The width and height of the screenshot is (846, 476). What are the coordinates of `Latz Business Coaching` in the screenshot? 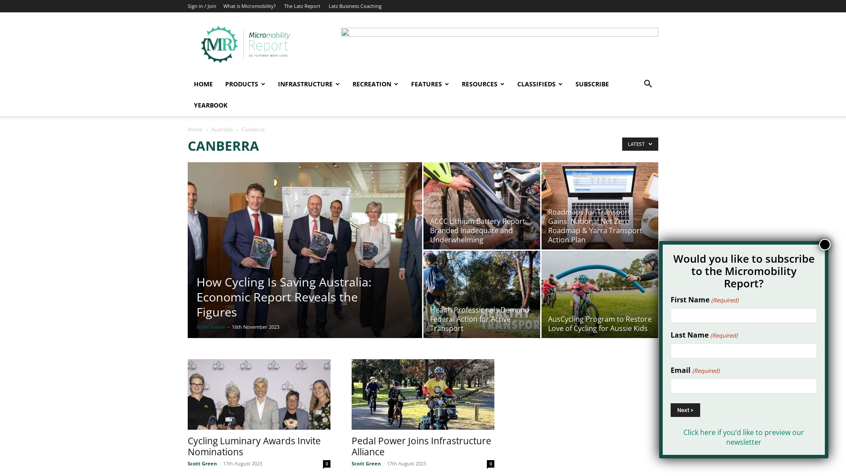 It's located at (352, 6).